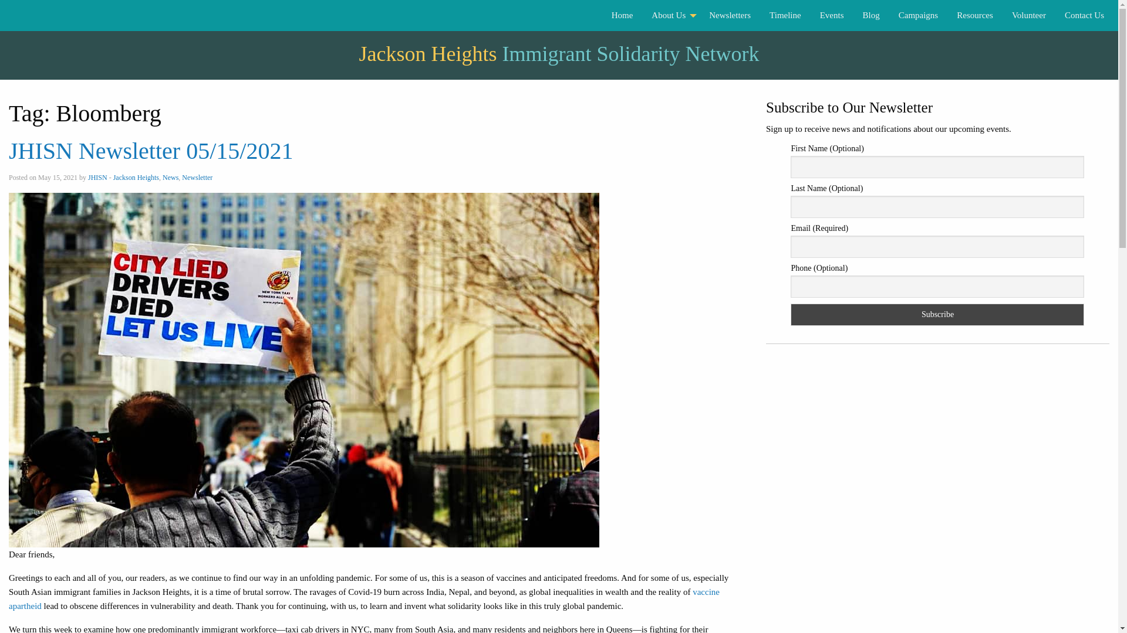 This screenshot has height=633, width=1127. What do you see at coordinates (918, 15) in the screenshot?
I see `Campaigns` at bounding box center [918, 15].